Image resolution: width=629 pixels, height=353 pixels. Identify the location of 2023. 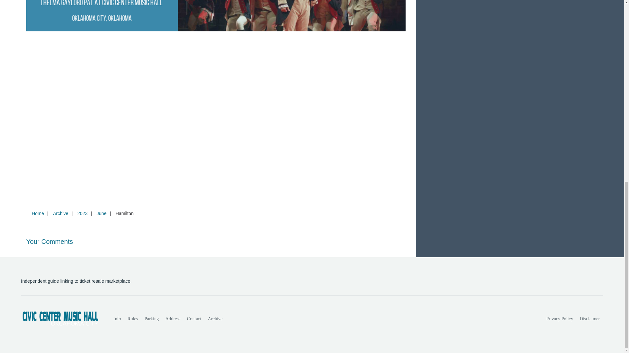
(82, 213).